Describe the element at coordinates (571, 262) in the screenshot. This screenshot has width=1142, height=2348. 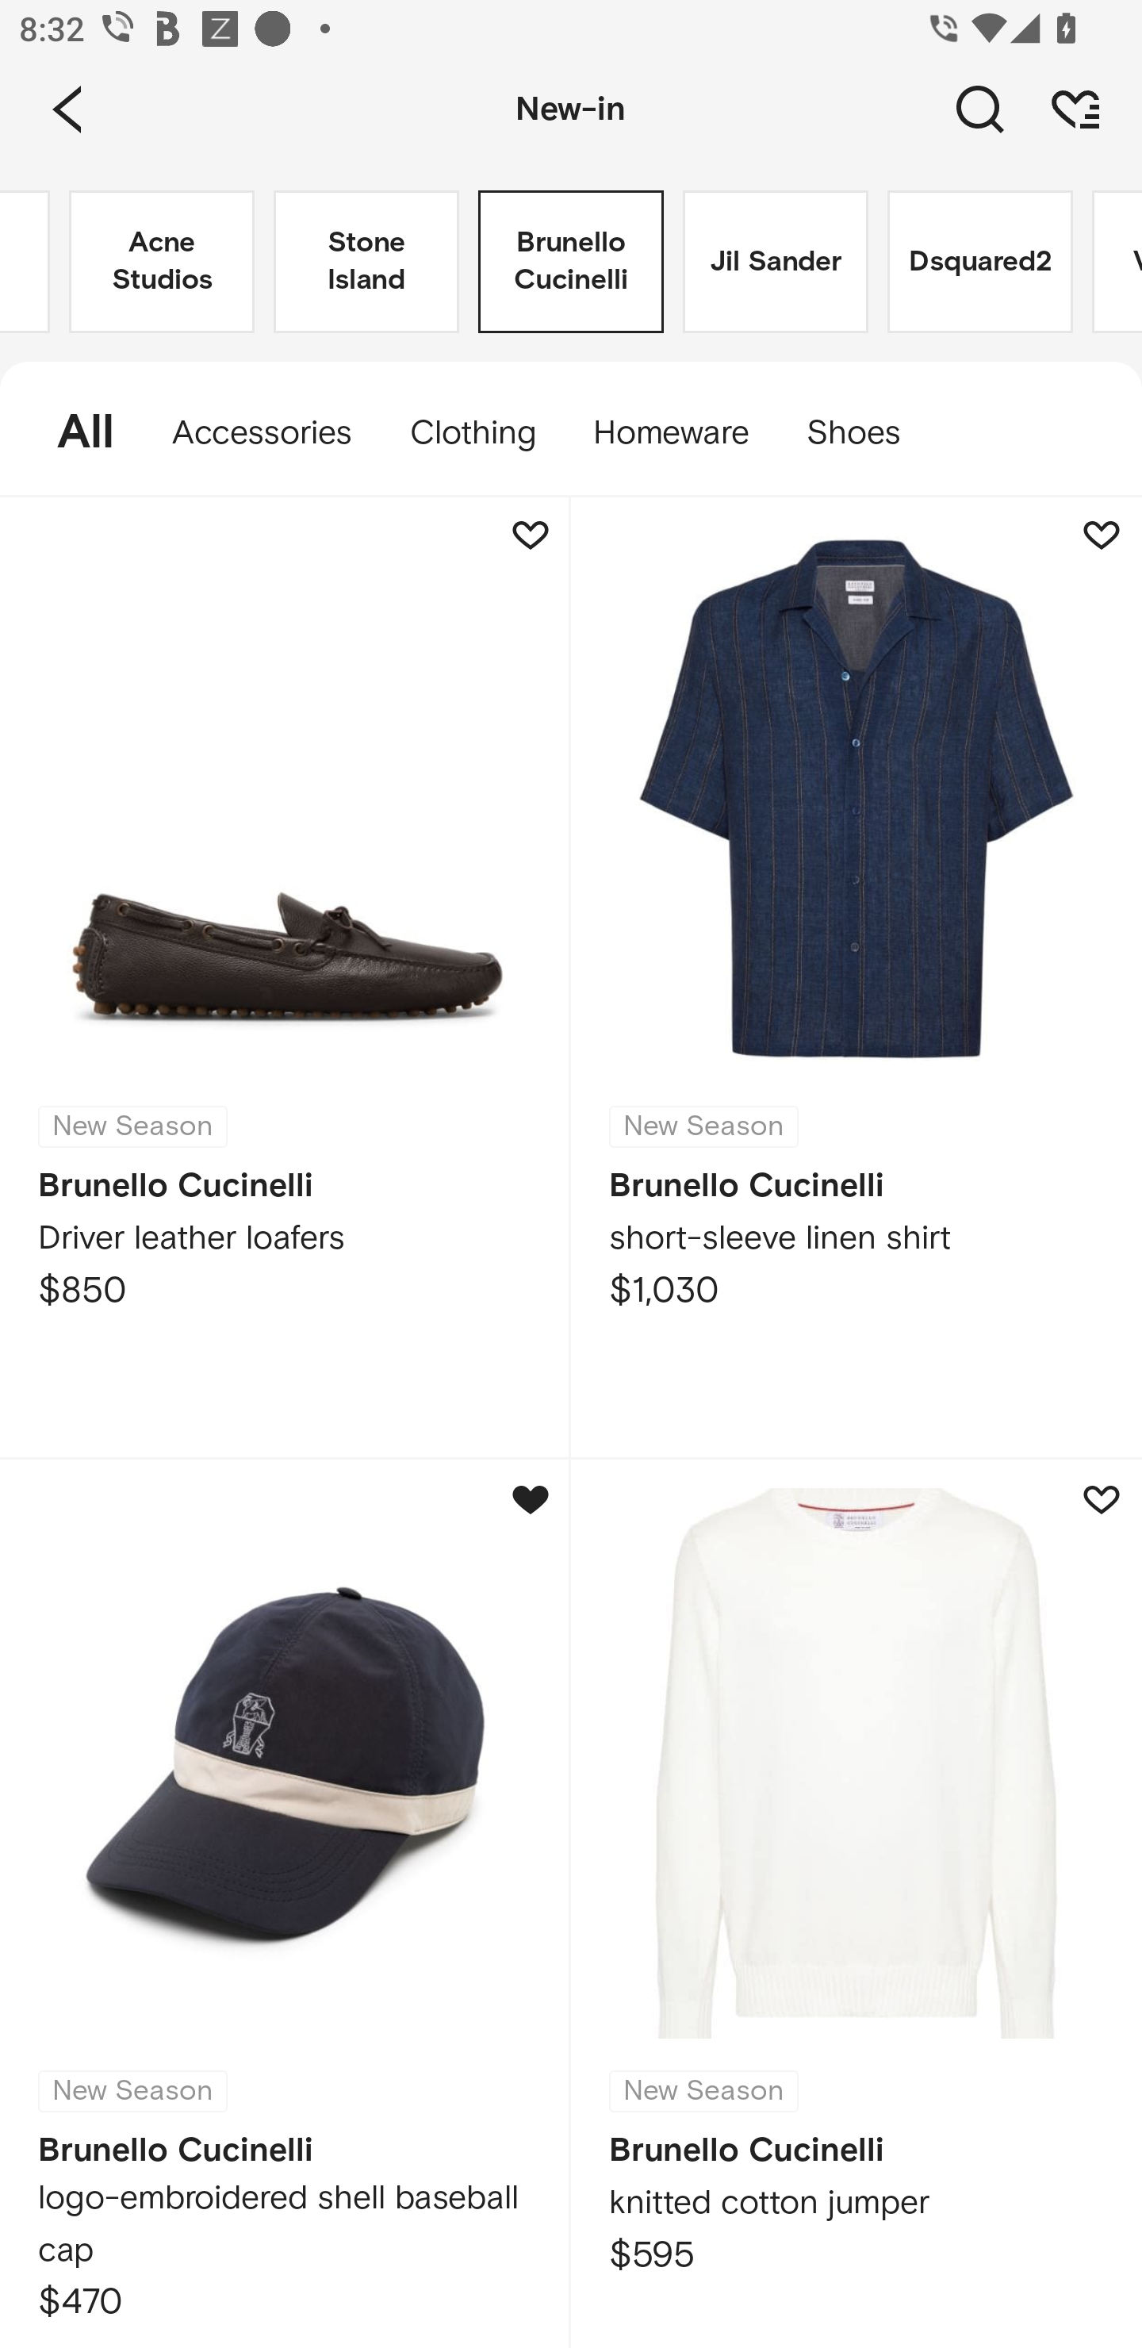
I see `Brunello Cucinelli` at that location.